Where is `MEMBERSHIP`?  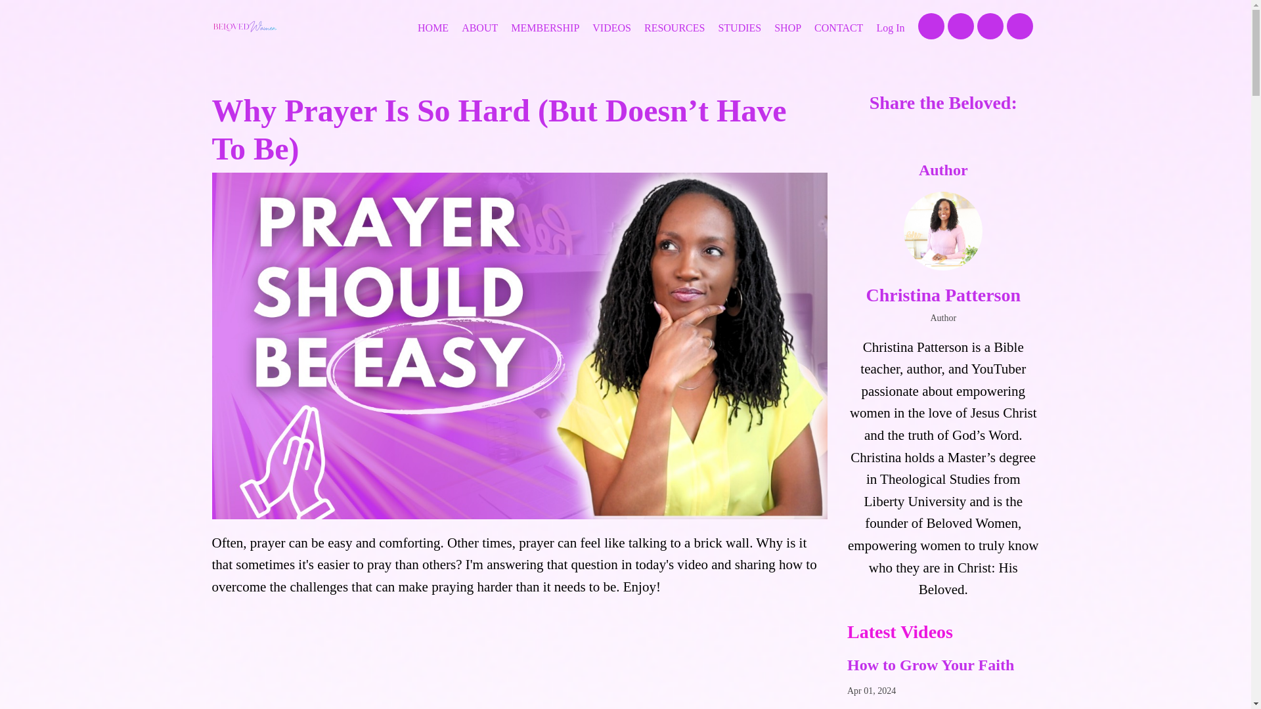
MEMBERSHIP is located at coordinates (544, 28).